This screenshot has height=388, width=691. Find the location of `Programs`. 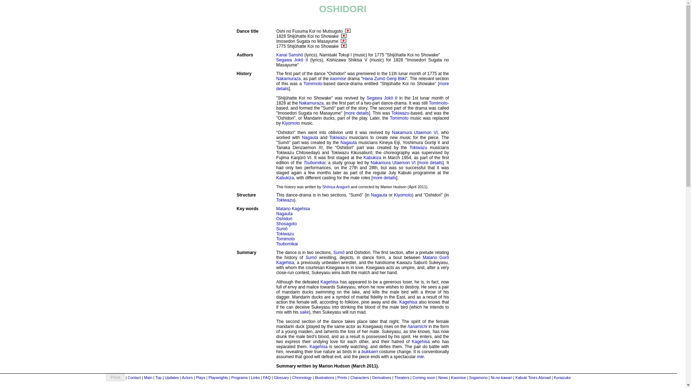

Programs is located at coordinates (239, 378).